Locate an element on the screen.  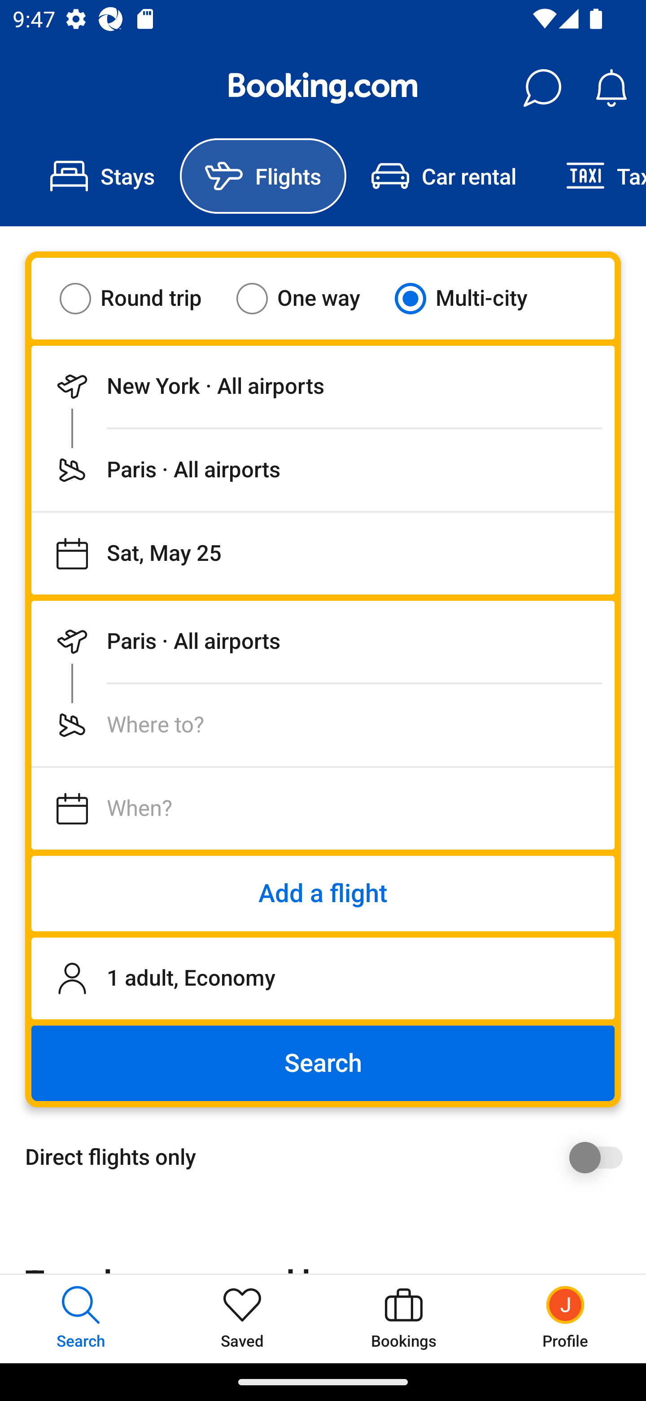
Flight 1, flying to Paris · All airports is located at coordinates (323, 470).